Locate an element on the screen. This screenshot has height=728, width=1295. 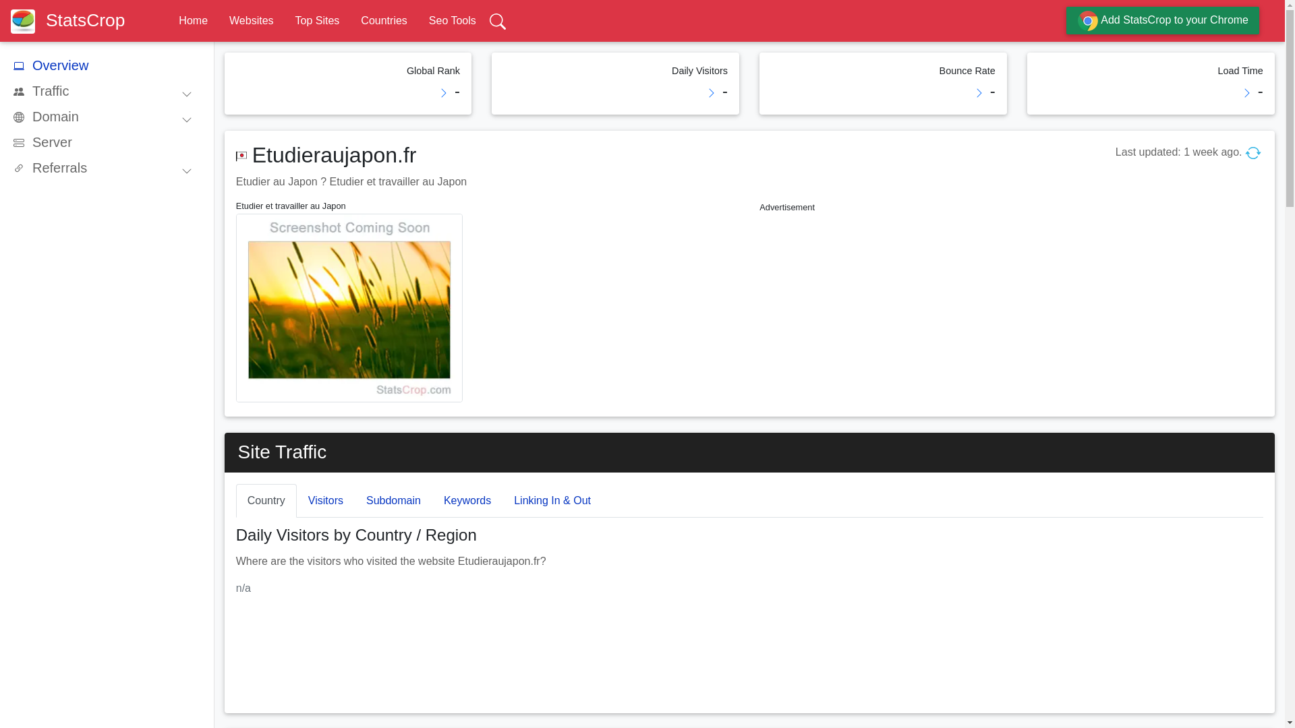
Add StatsCrop to your Chrome is located at coordinates (1162, 20).